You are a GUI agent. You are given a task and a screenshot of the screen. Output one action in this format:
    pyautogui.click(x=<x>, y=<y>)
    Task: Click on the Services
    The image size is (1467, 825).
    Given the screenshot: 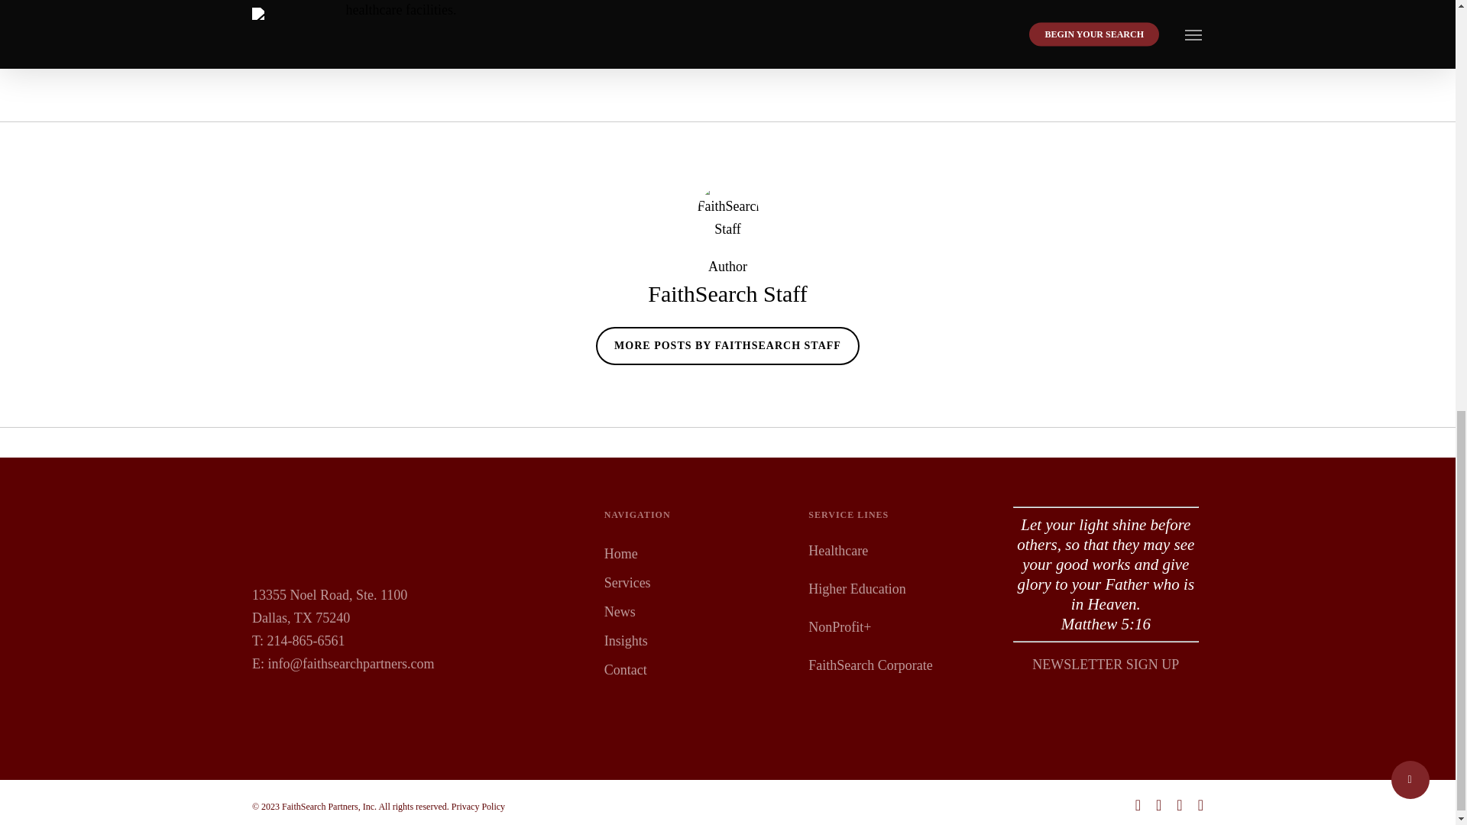 What is the action you would take?
    pyautogui.click(x=697, y=582)
    